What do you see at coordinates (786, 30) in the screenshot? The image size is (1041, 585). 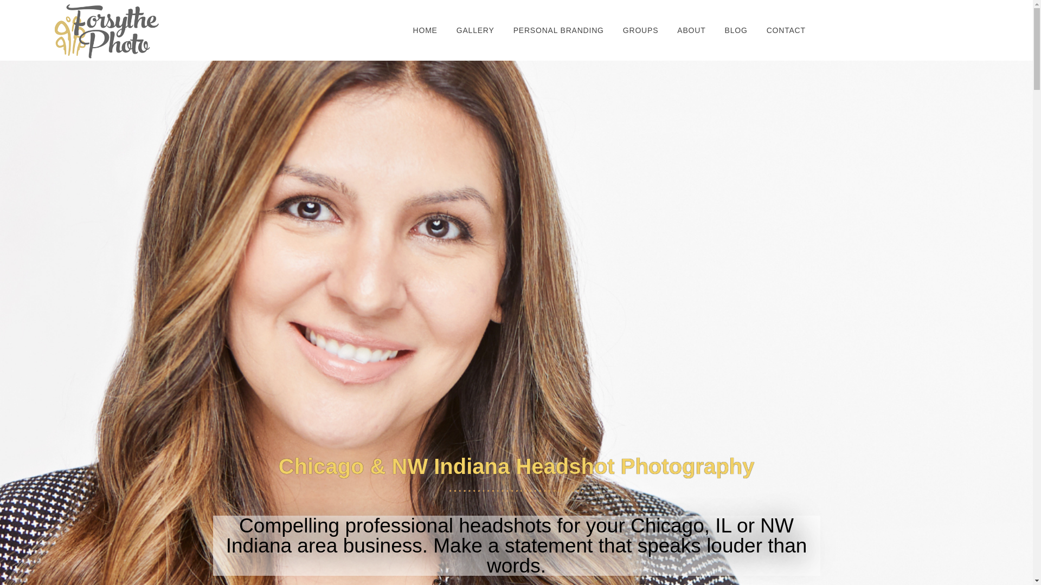 I see `CONTACT` at bounding box center [786, 30].